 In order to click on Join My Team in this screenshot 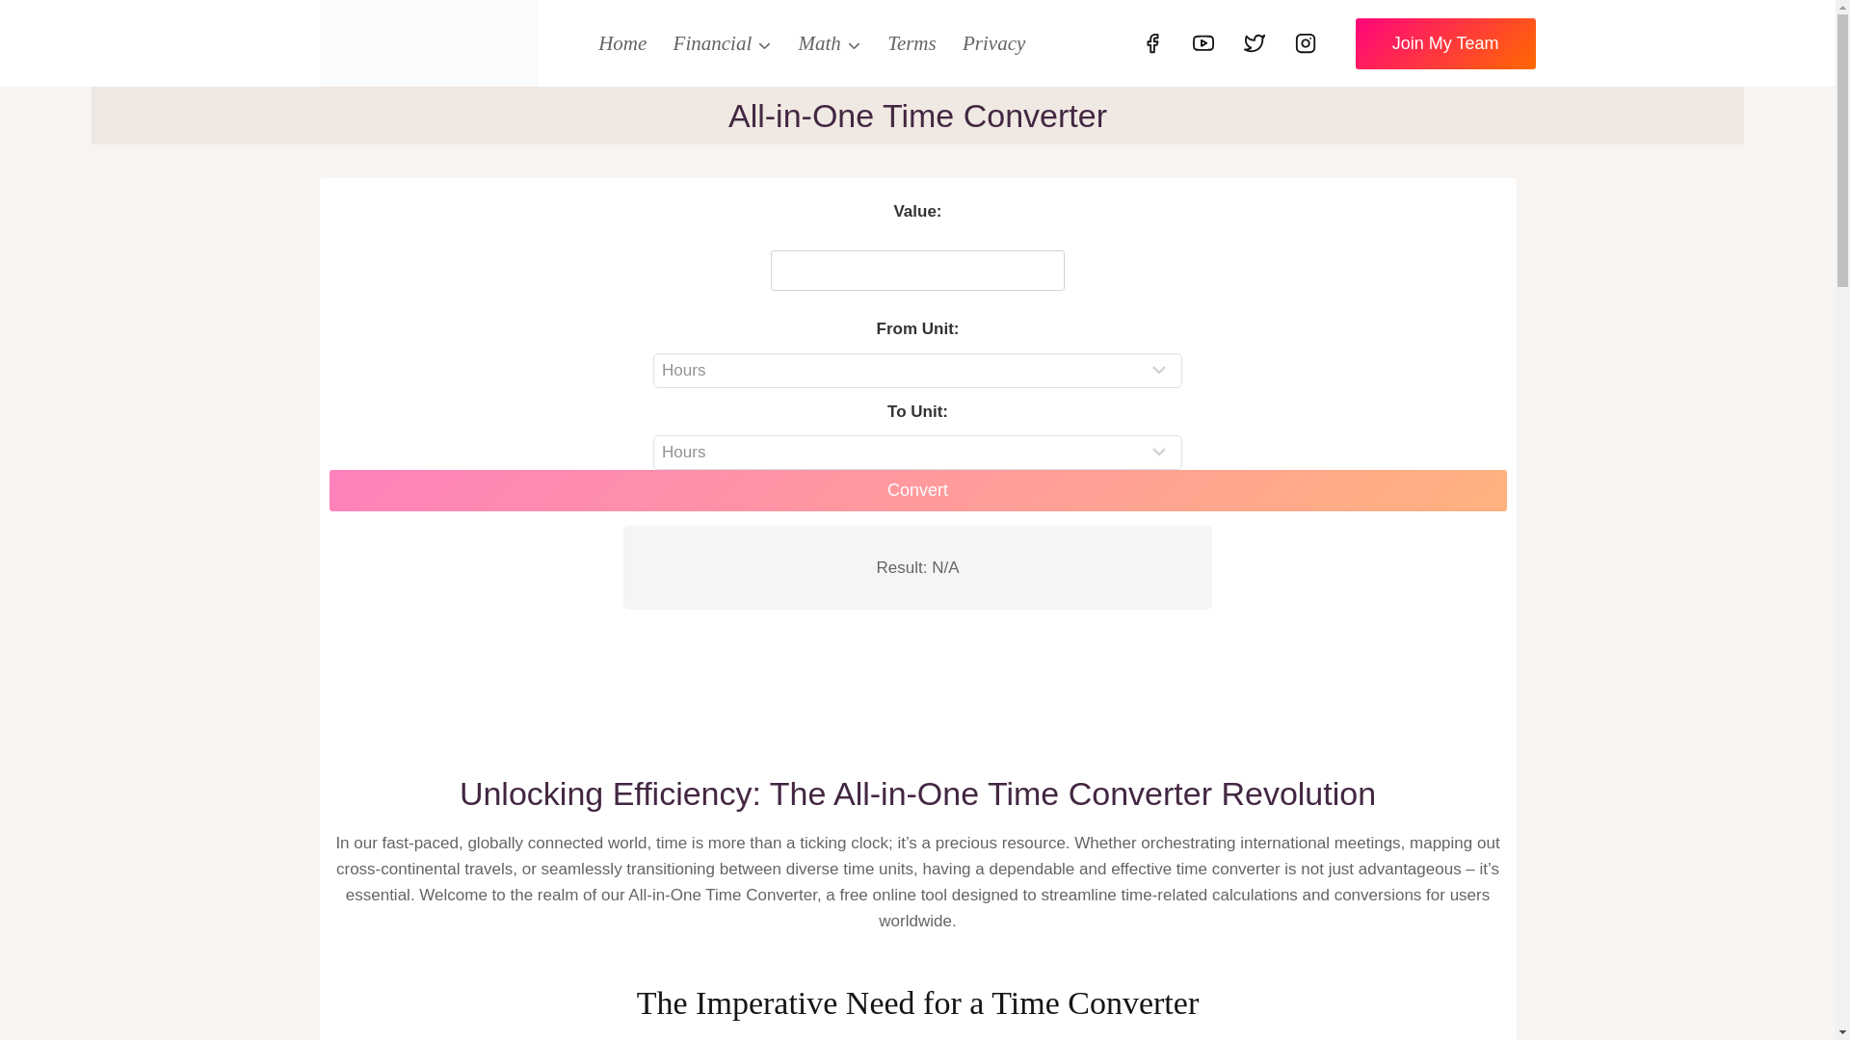, I will do `click(1445, 44)`.